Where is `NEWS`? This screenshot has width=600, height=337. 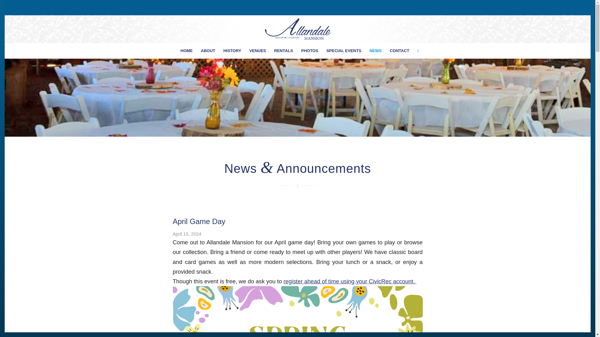
NEWS is located at coordinates (376, 51).